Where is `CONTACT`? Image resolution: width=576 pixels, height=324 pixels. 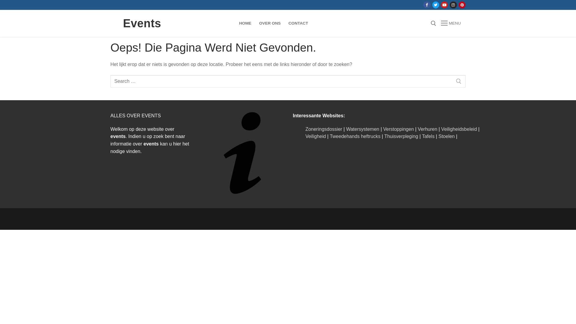 CONTACT is located at coordinates (298, 23).